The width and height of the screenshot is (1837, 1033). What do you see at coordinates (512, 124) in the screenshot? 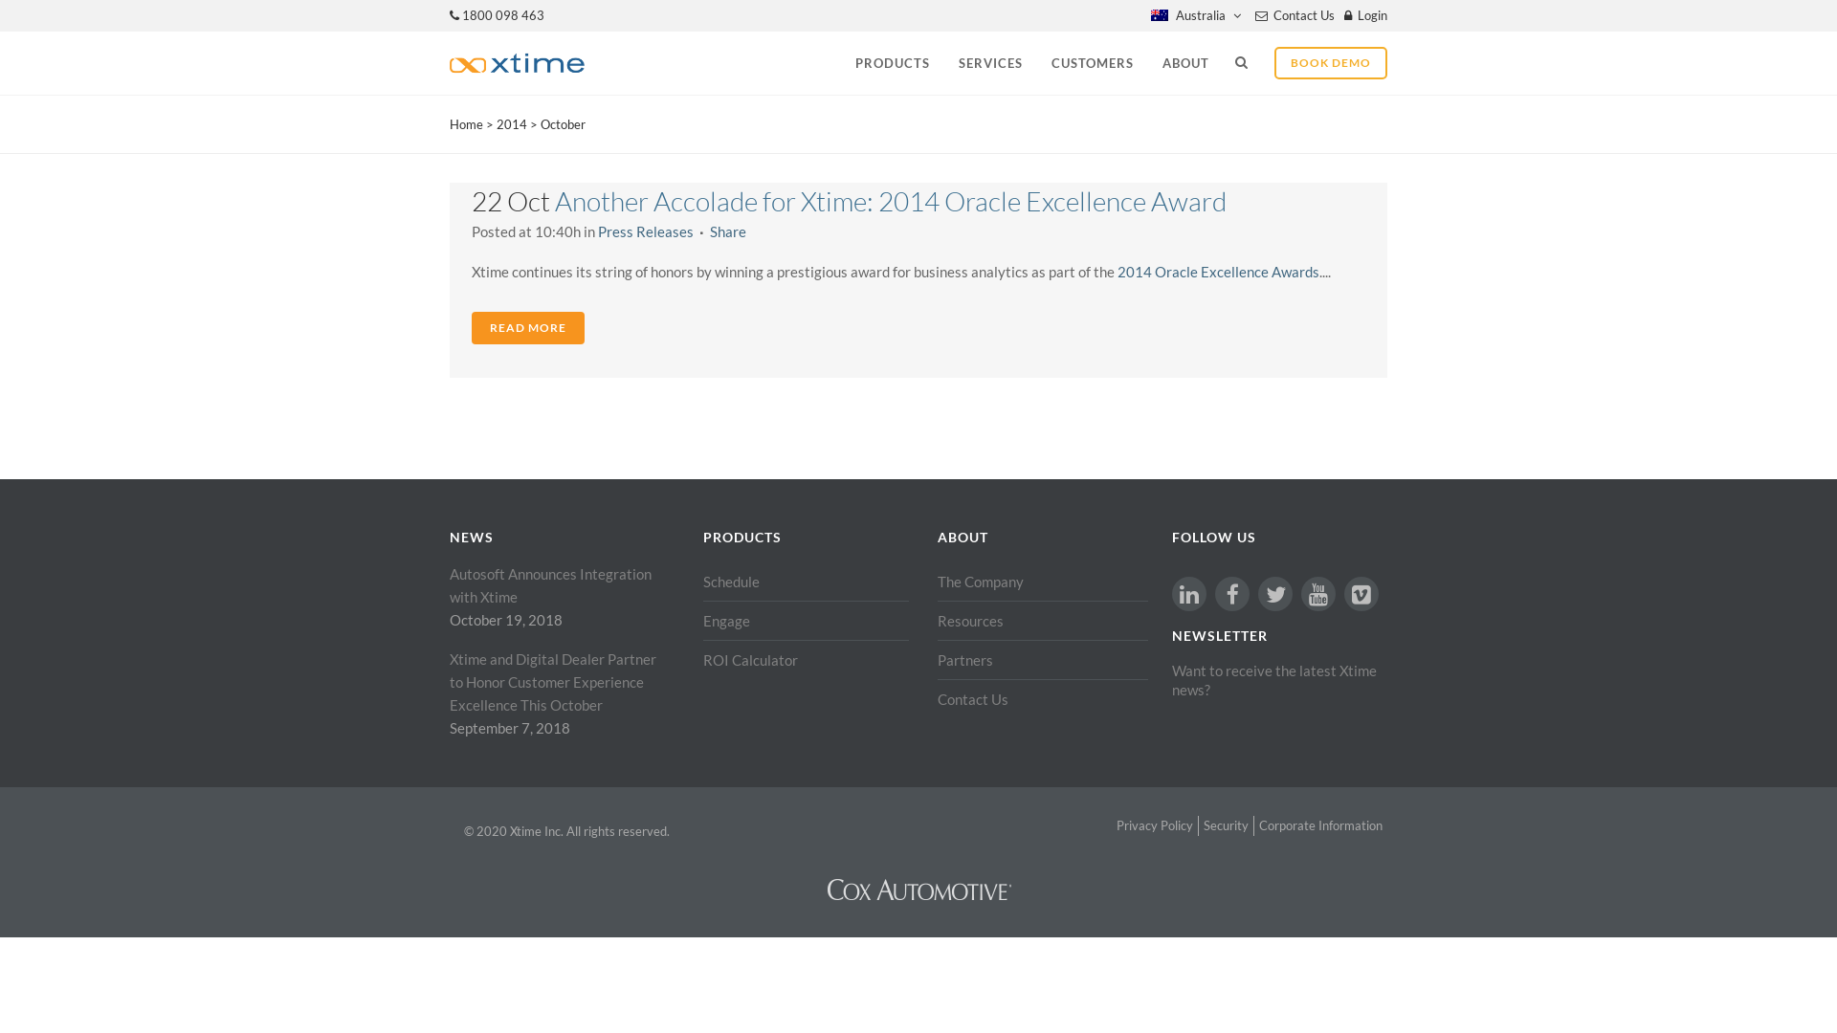
I see `2014` at bounding box center [512, 124].